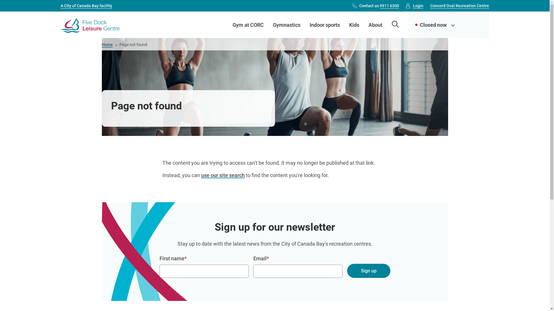 Image resolution: width=554 pixels, height=311 pixels. Describe the element at coordinates (248, 25) in the screenshot. I see `Gym at CORC` at that location.